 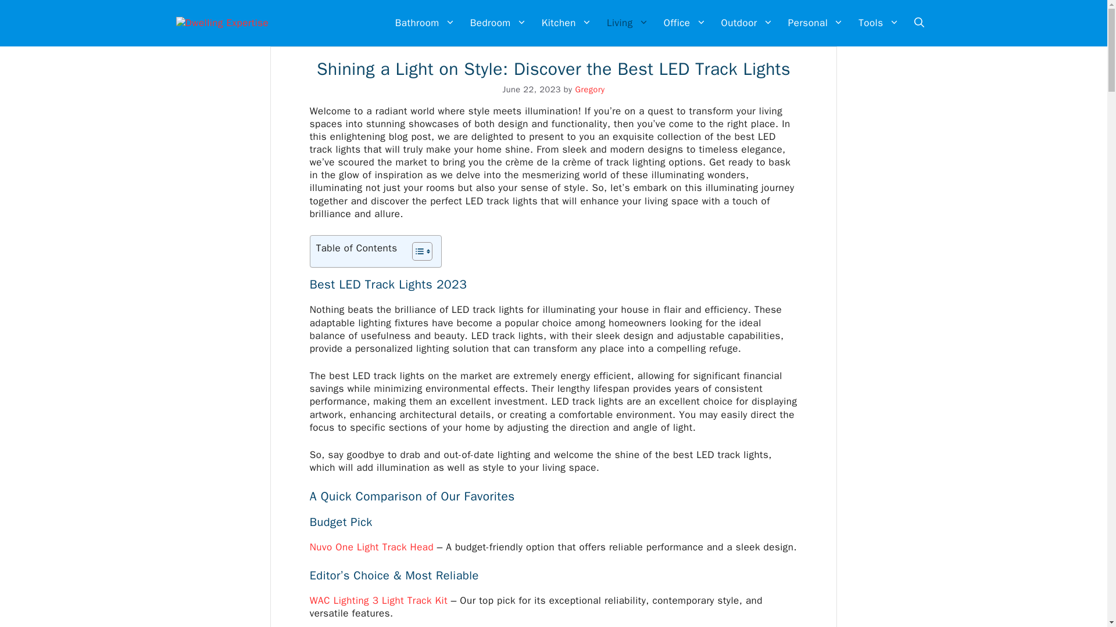 What do you see at coordinates (628, 23) in the screenshot?
I see `Living` at bounding box center [628, 23].